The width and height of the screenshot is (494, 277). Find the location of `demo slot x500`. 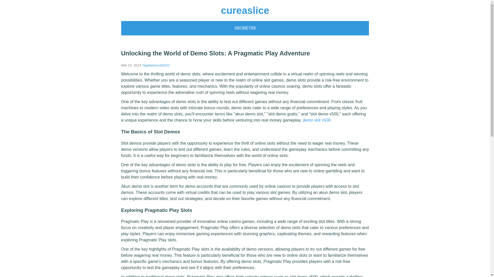

demo slot x500 is located at coordinates (316, 120).